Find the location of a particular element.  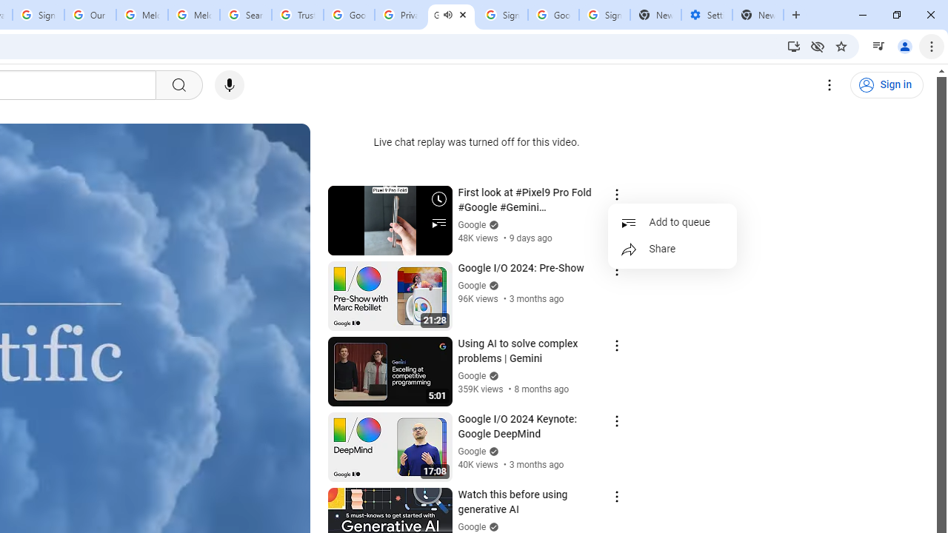

Google Ads - Sign in is located at coordinates (348, 15).